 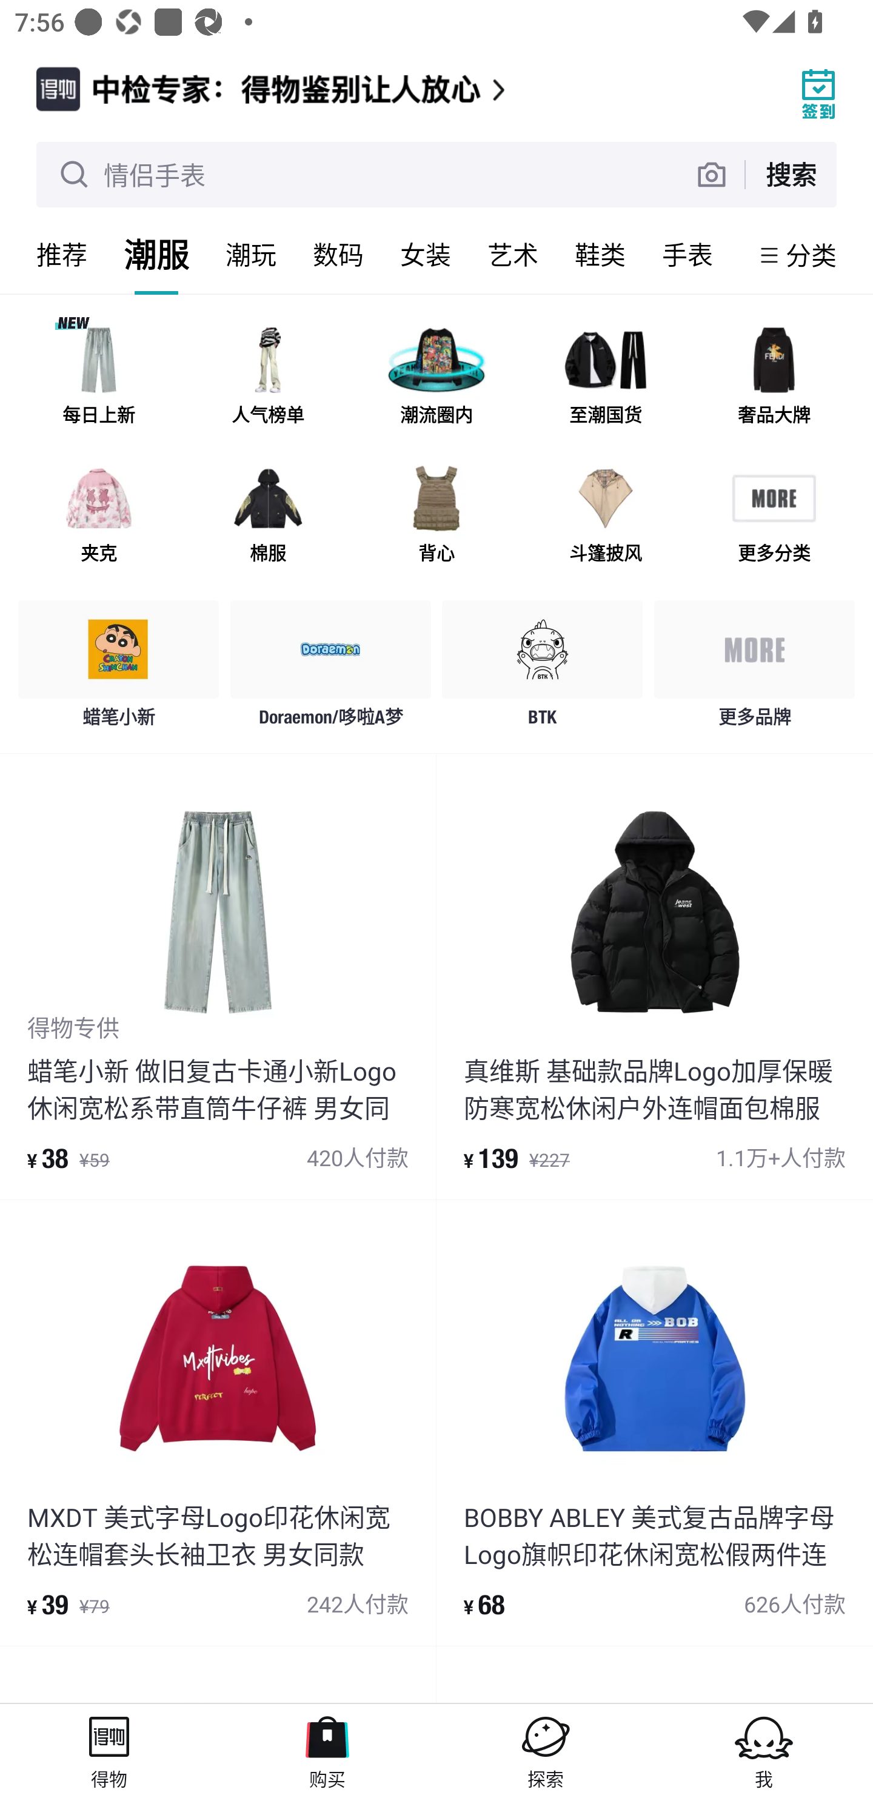 I want to click on 潮服, so click(x=156, y=255).